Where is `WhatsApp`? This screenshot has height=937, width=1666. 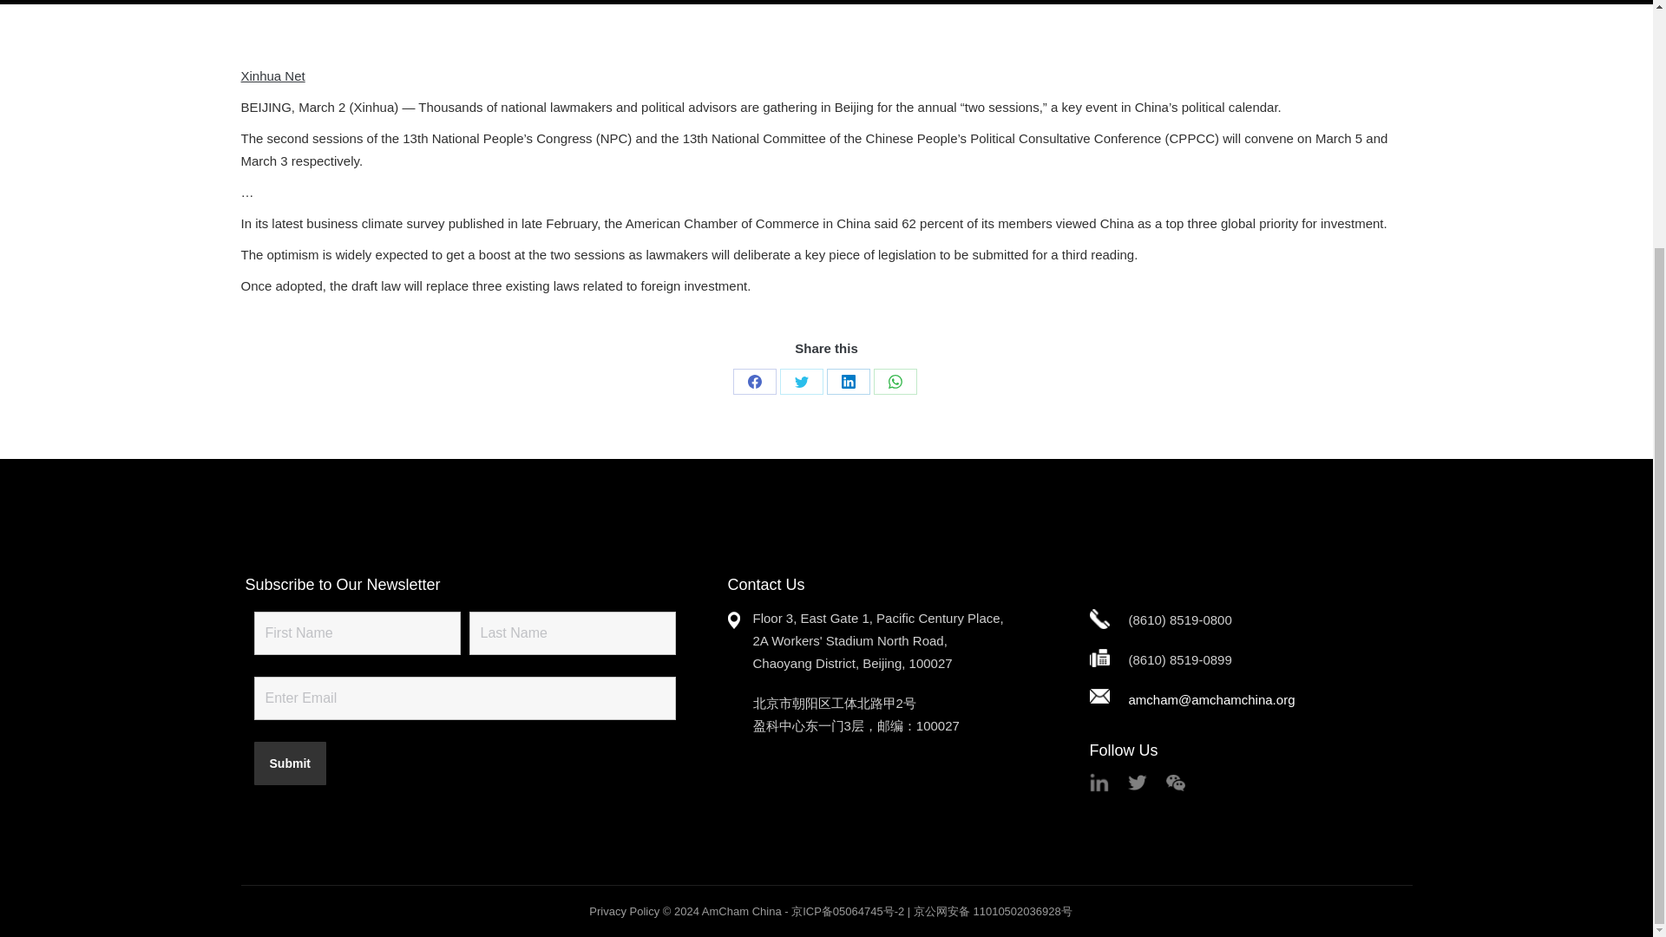
WhatsApp is located at coordinates (895, 382).